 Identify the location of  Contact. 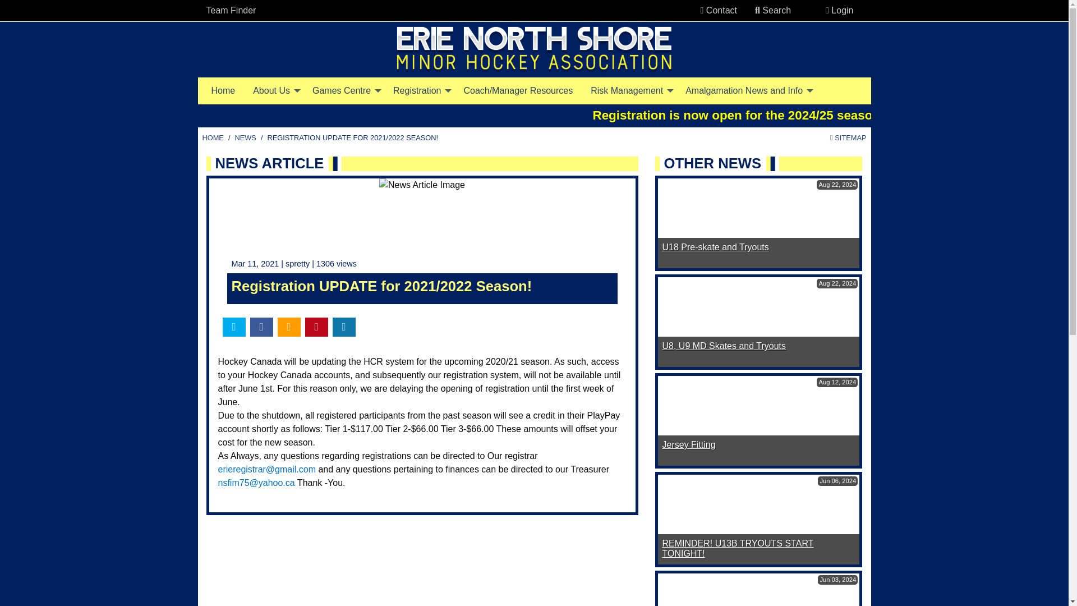
(719, 10).